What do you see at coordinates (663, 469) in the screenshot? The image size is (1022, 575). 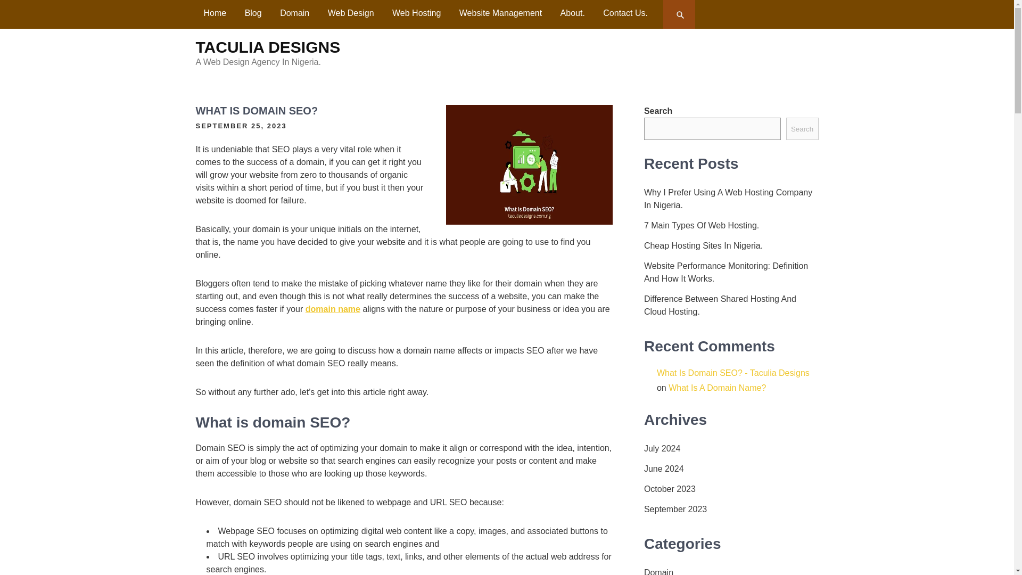 I see `June 2024` at bounding box center [663, 469].